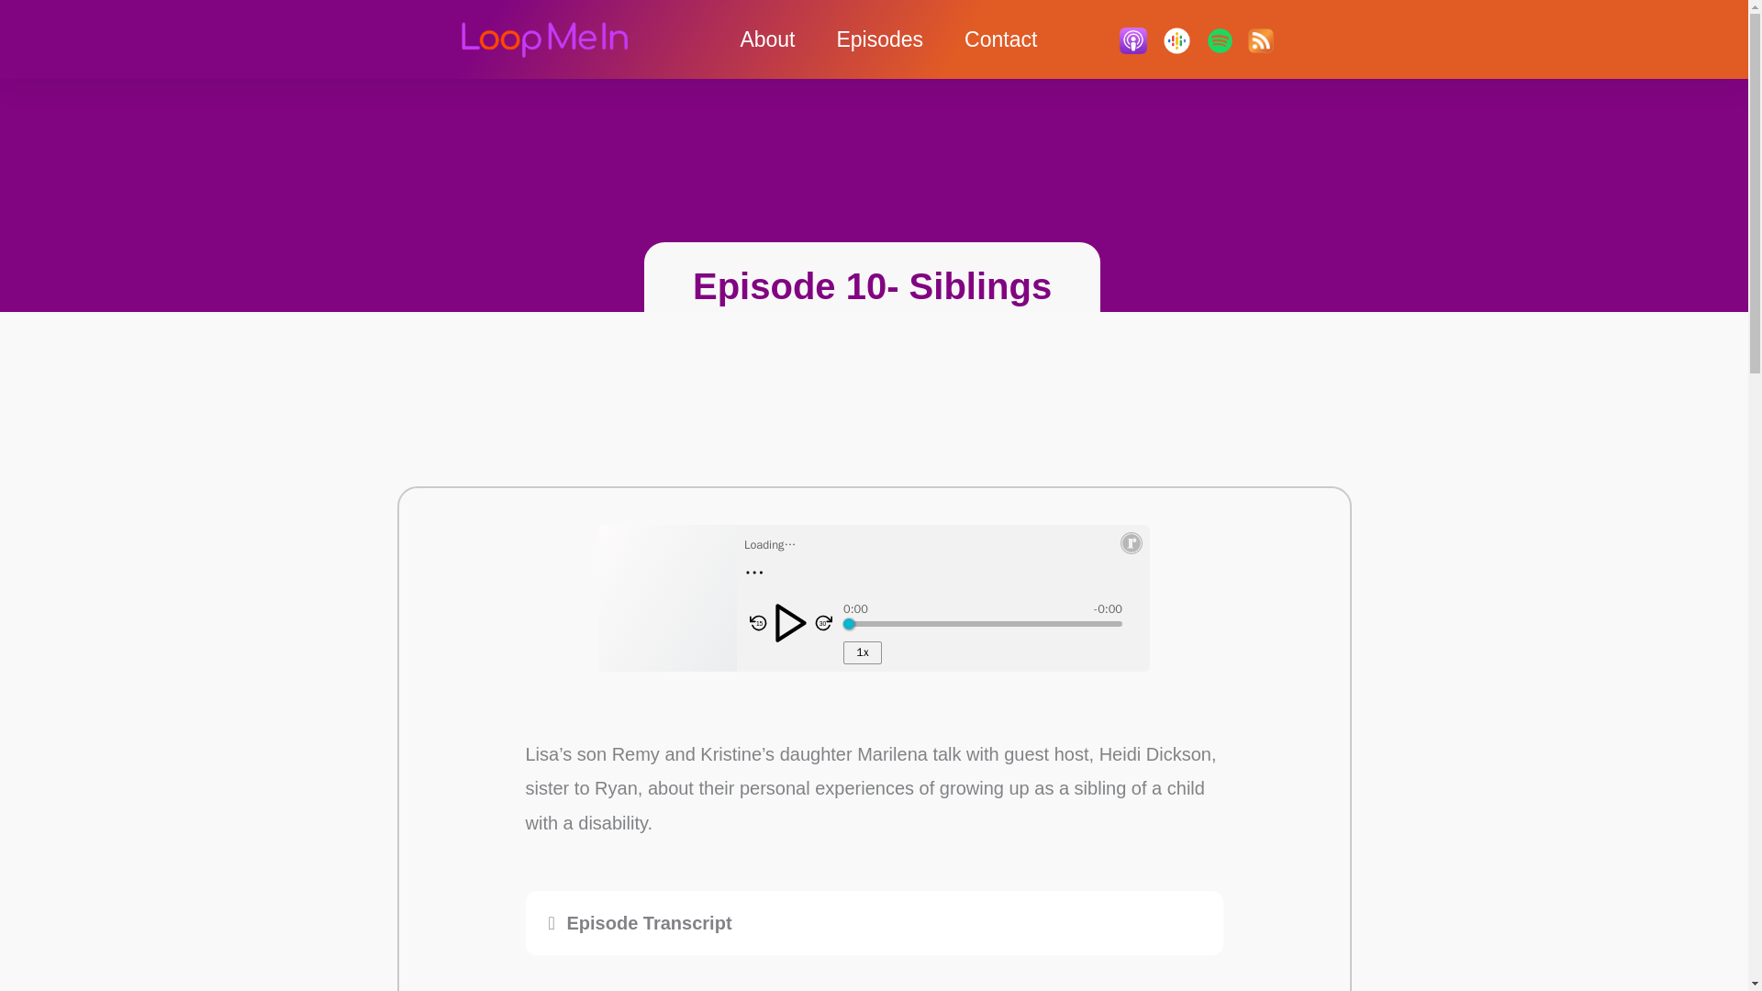 This screenshot has height=991, width=1762. What do you see at coordinates (767, 39) in the screenshot?
I see `About` at bounding box center [767, 39].